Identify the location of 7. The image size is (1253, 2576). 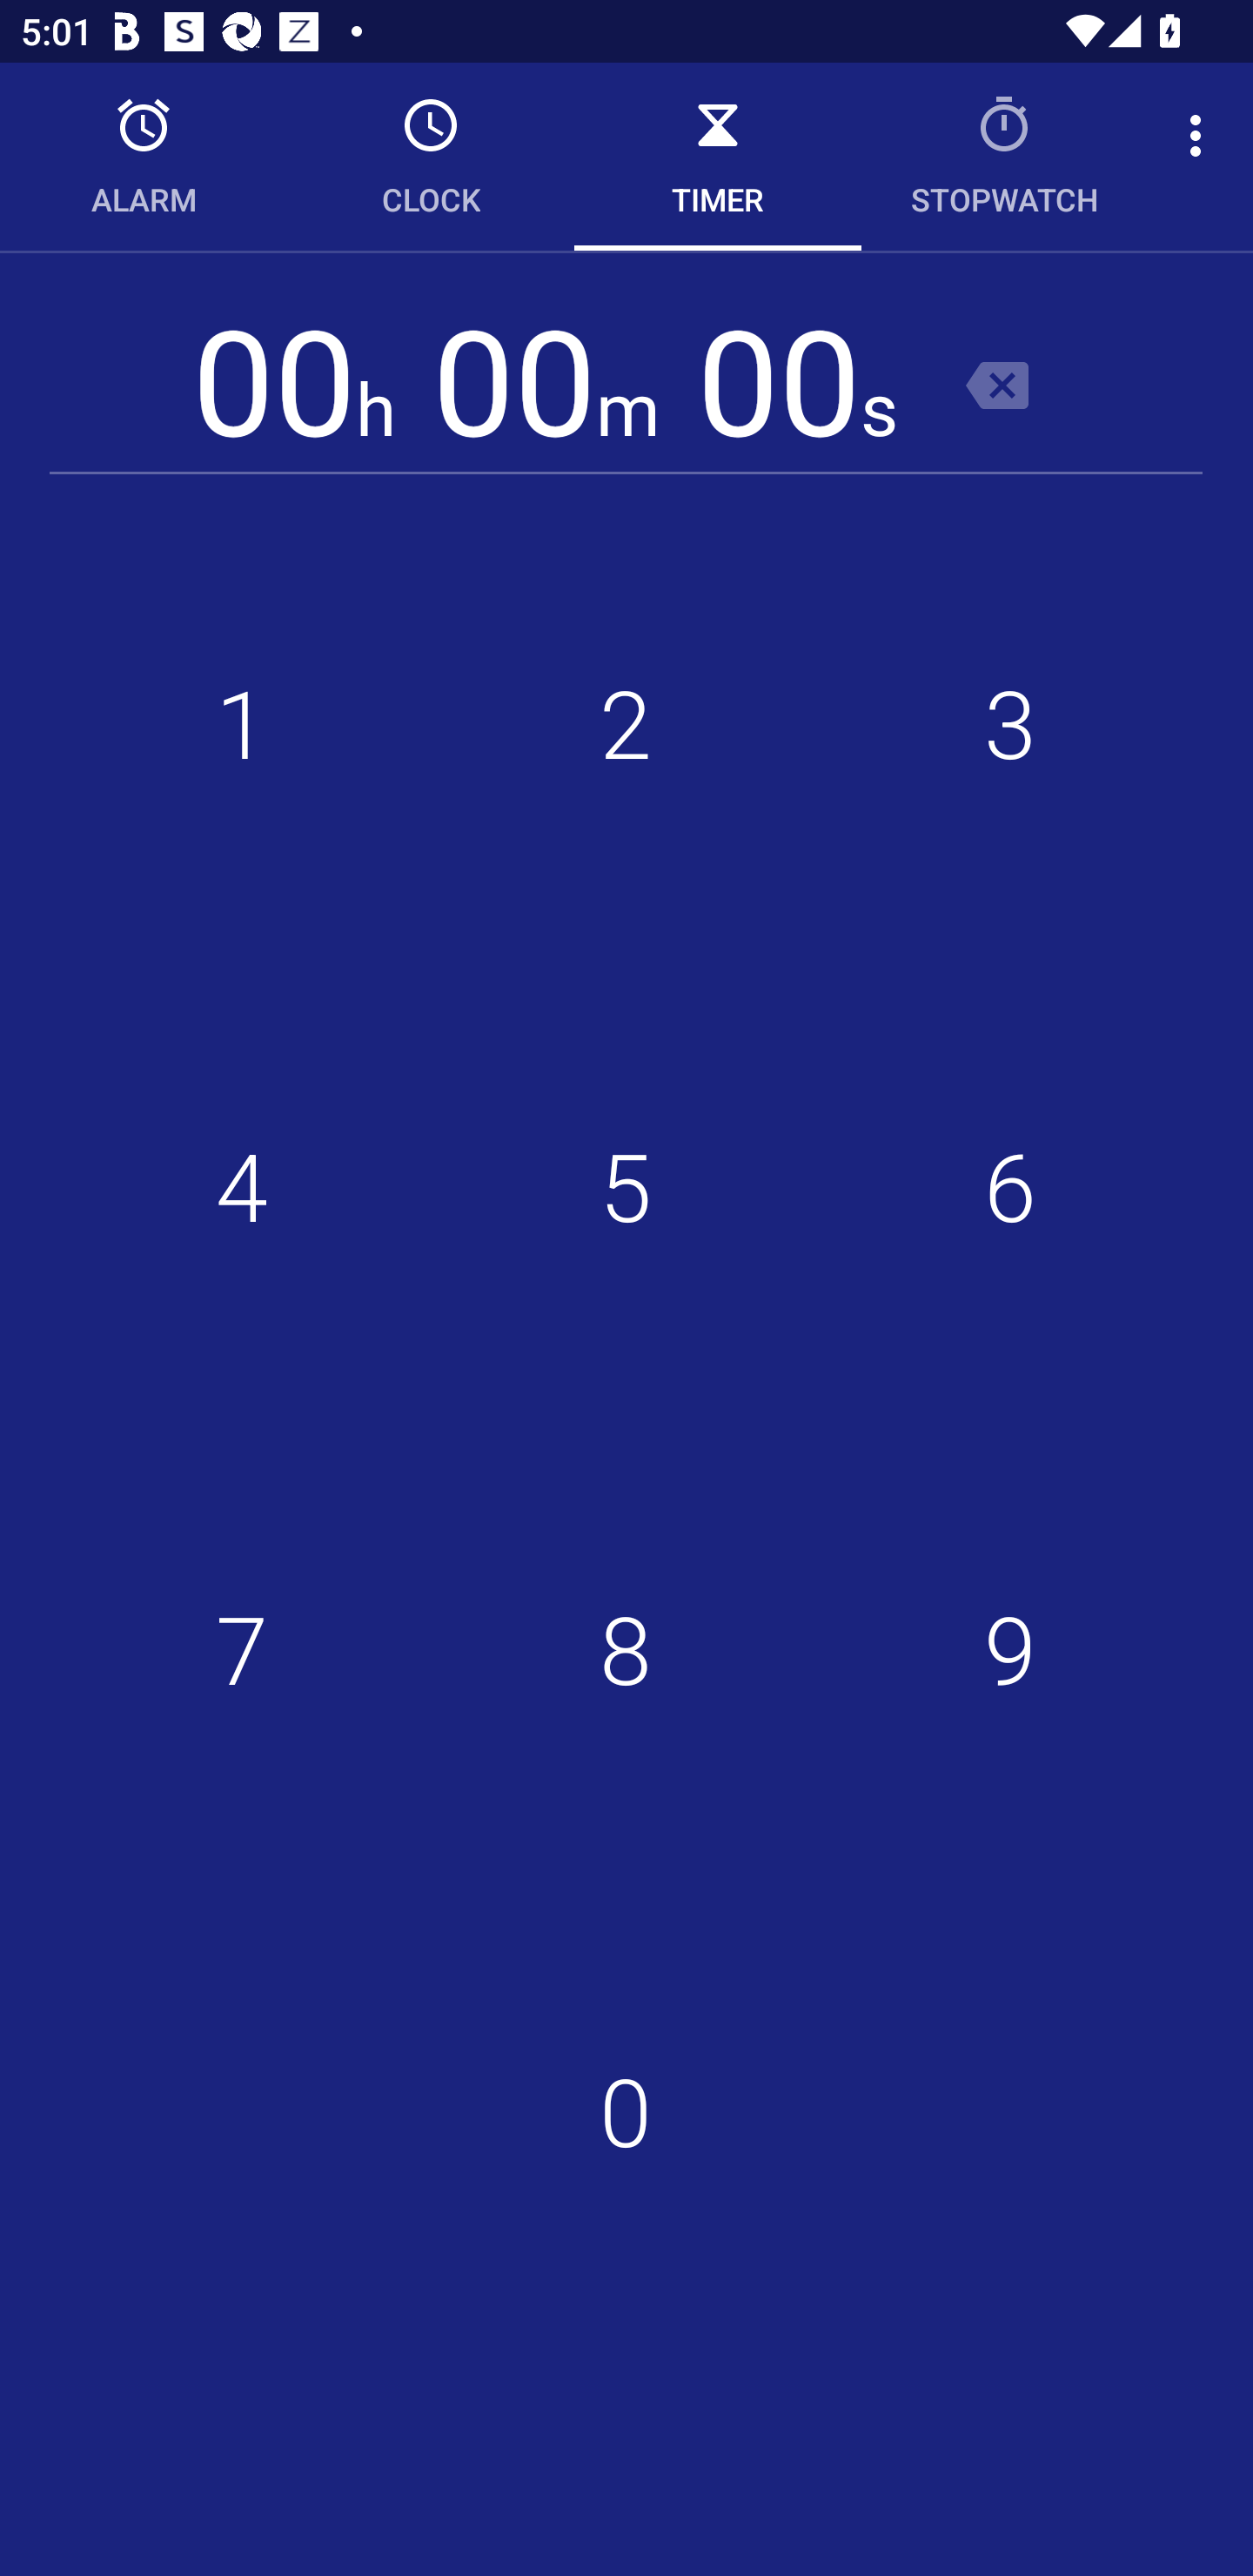
(242, 1652).